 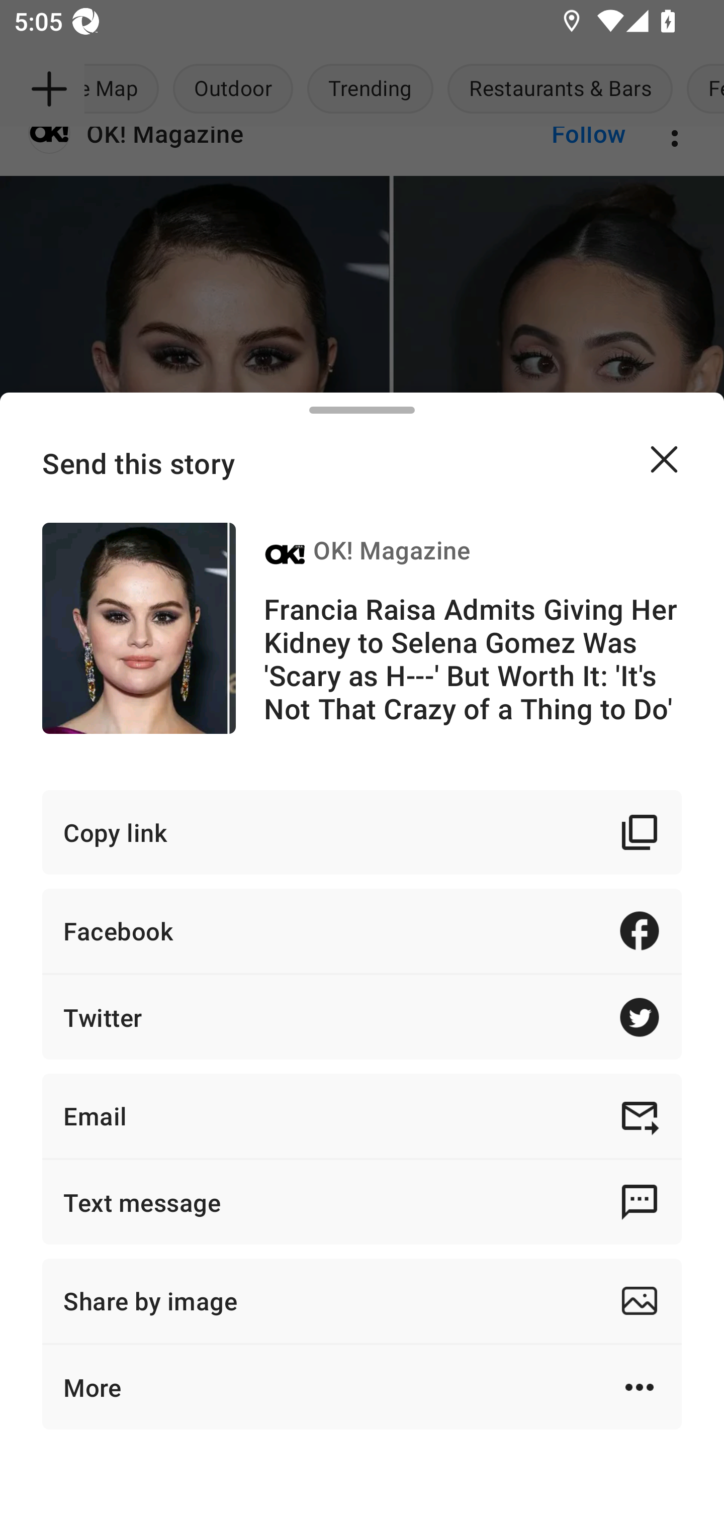 I want to click on Copy link, so click(x=362, y=831).